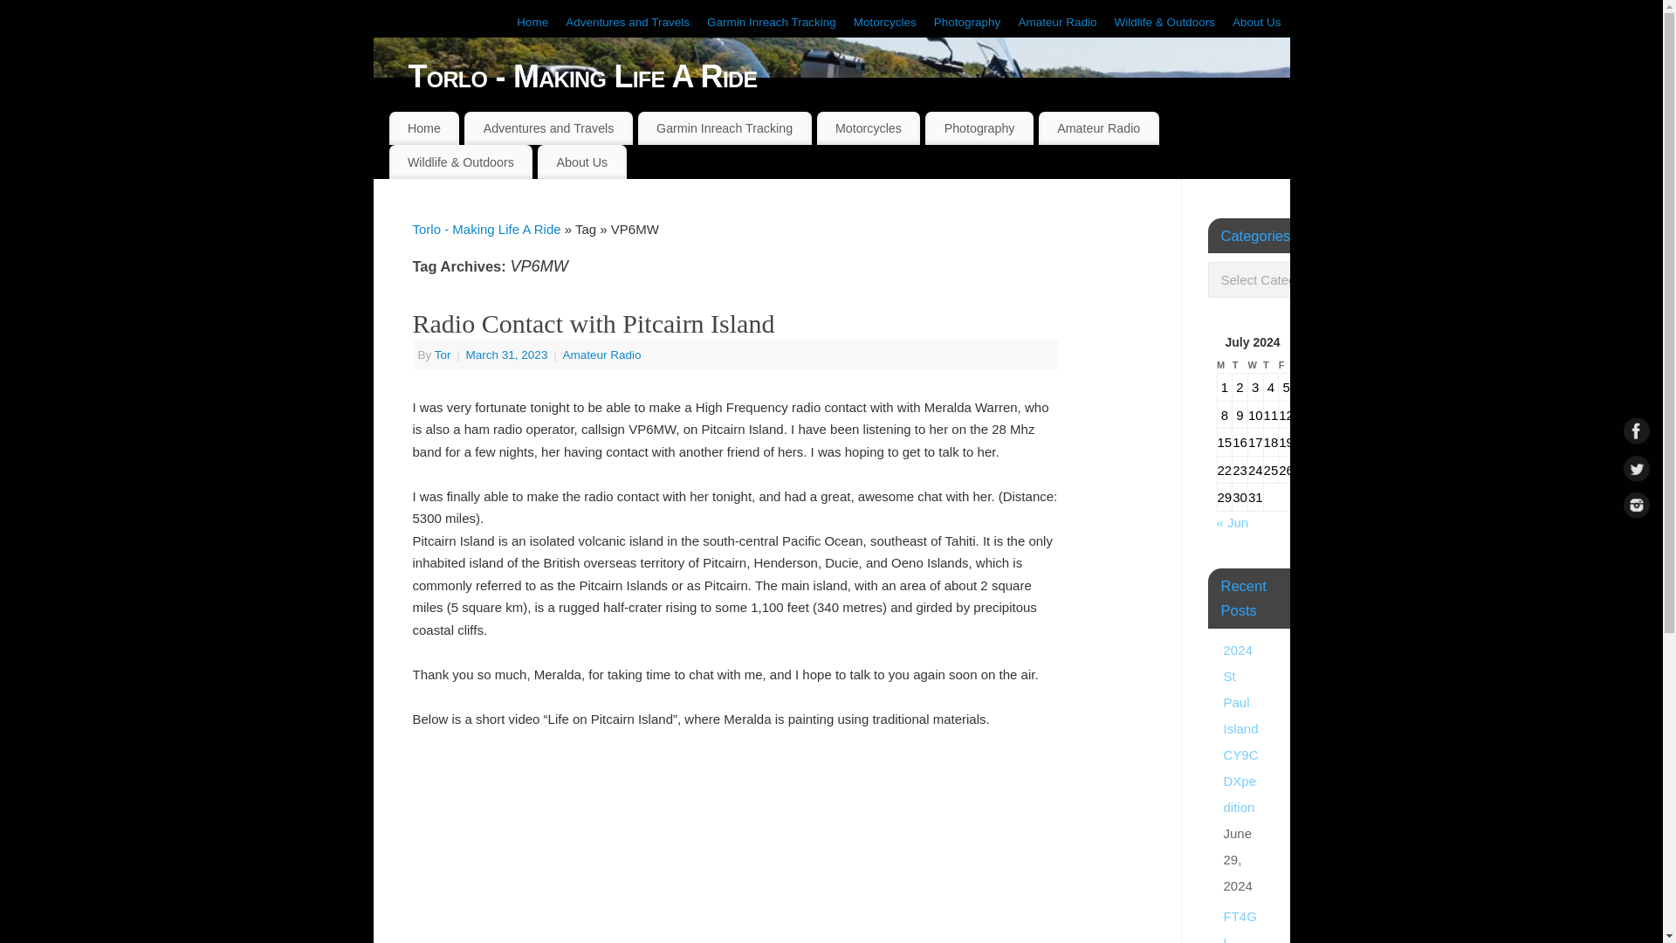  What do you see at coordinates (581, 162) in the screenshot?
I see `About Us` at bounding box center [581, 162].